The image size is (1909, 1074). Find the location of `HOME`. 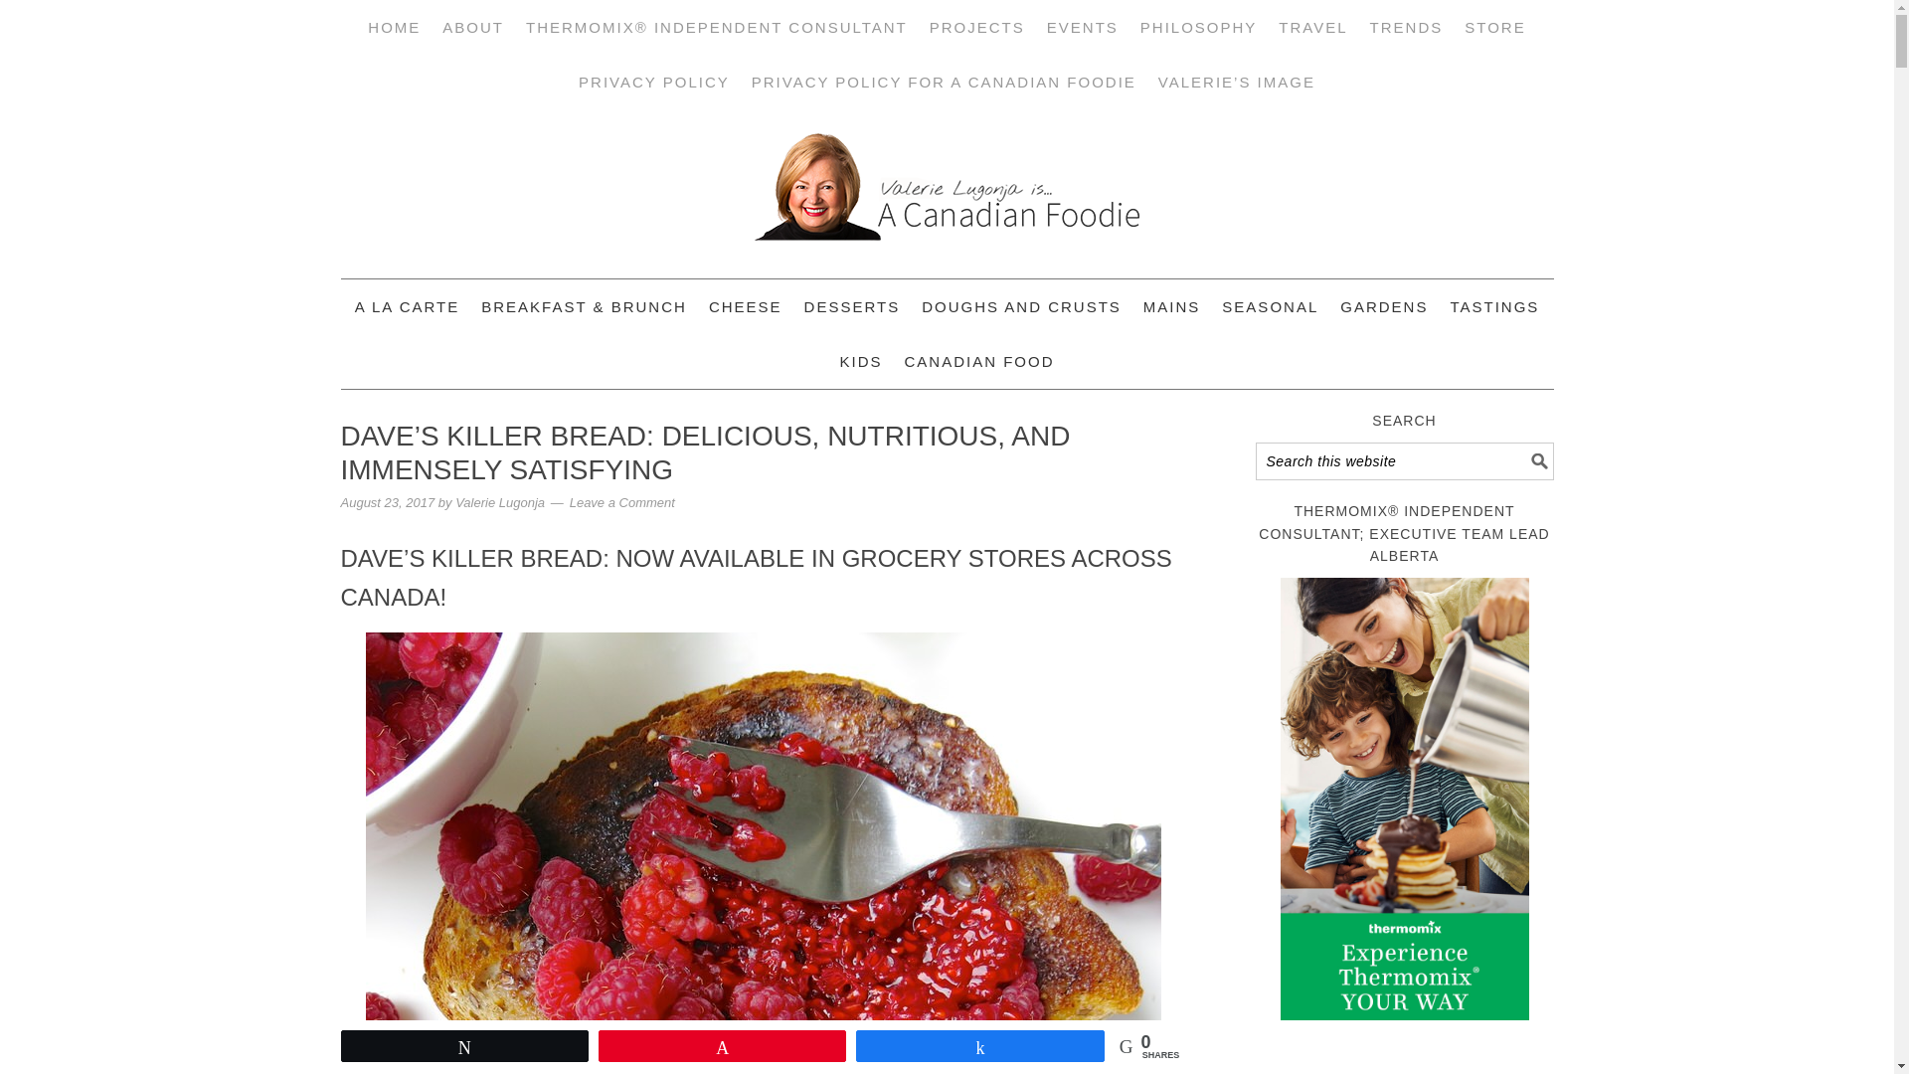

HOME is located at coordinates (394, 28).